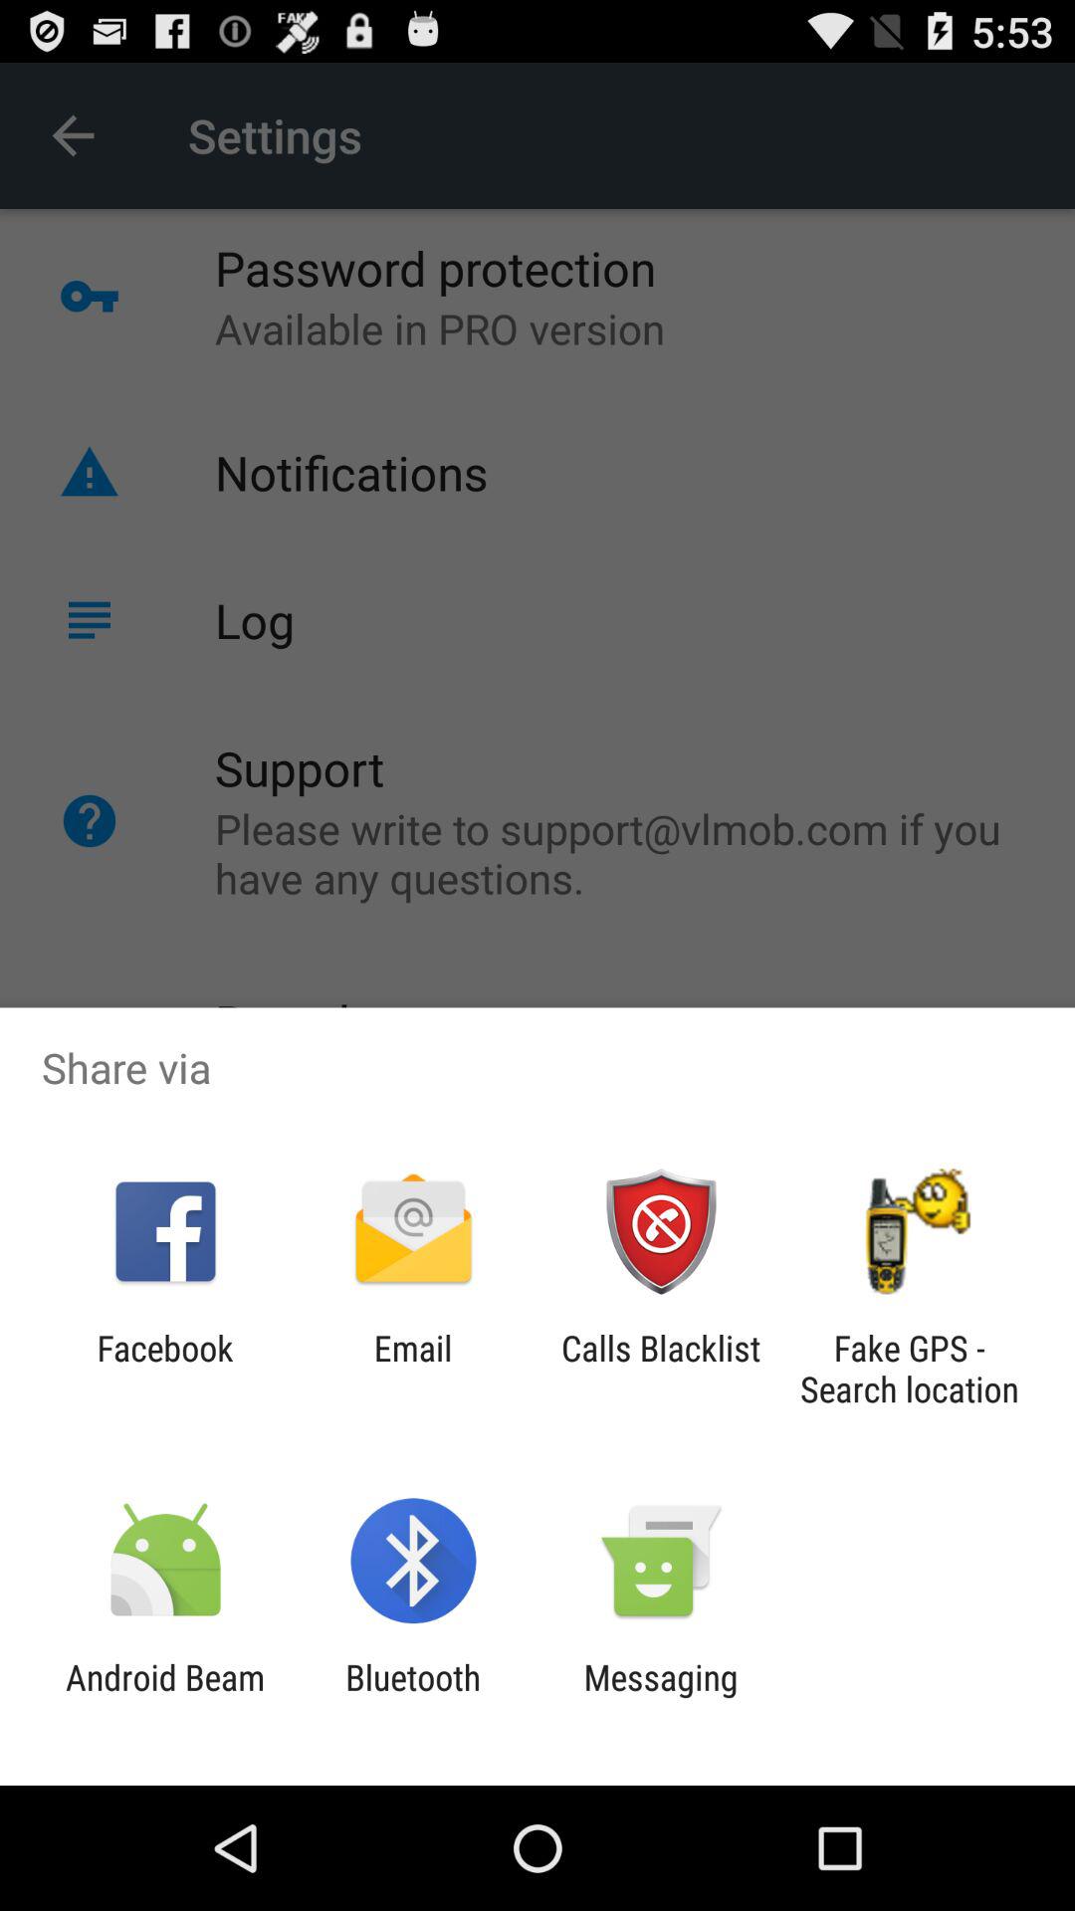 This screenshot has height=1911, width=1075. I want to click on choose the item to the left of the messaging app, so click(413, 1698).